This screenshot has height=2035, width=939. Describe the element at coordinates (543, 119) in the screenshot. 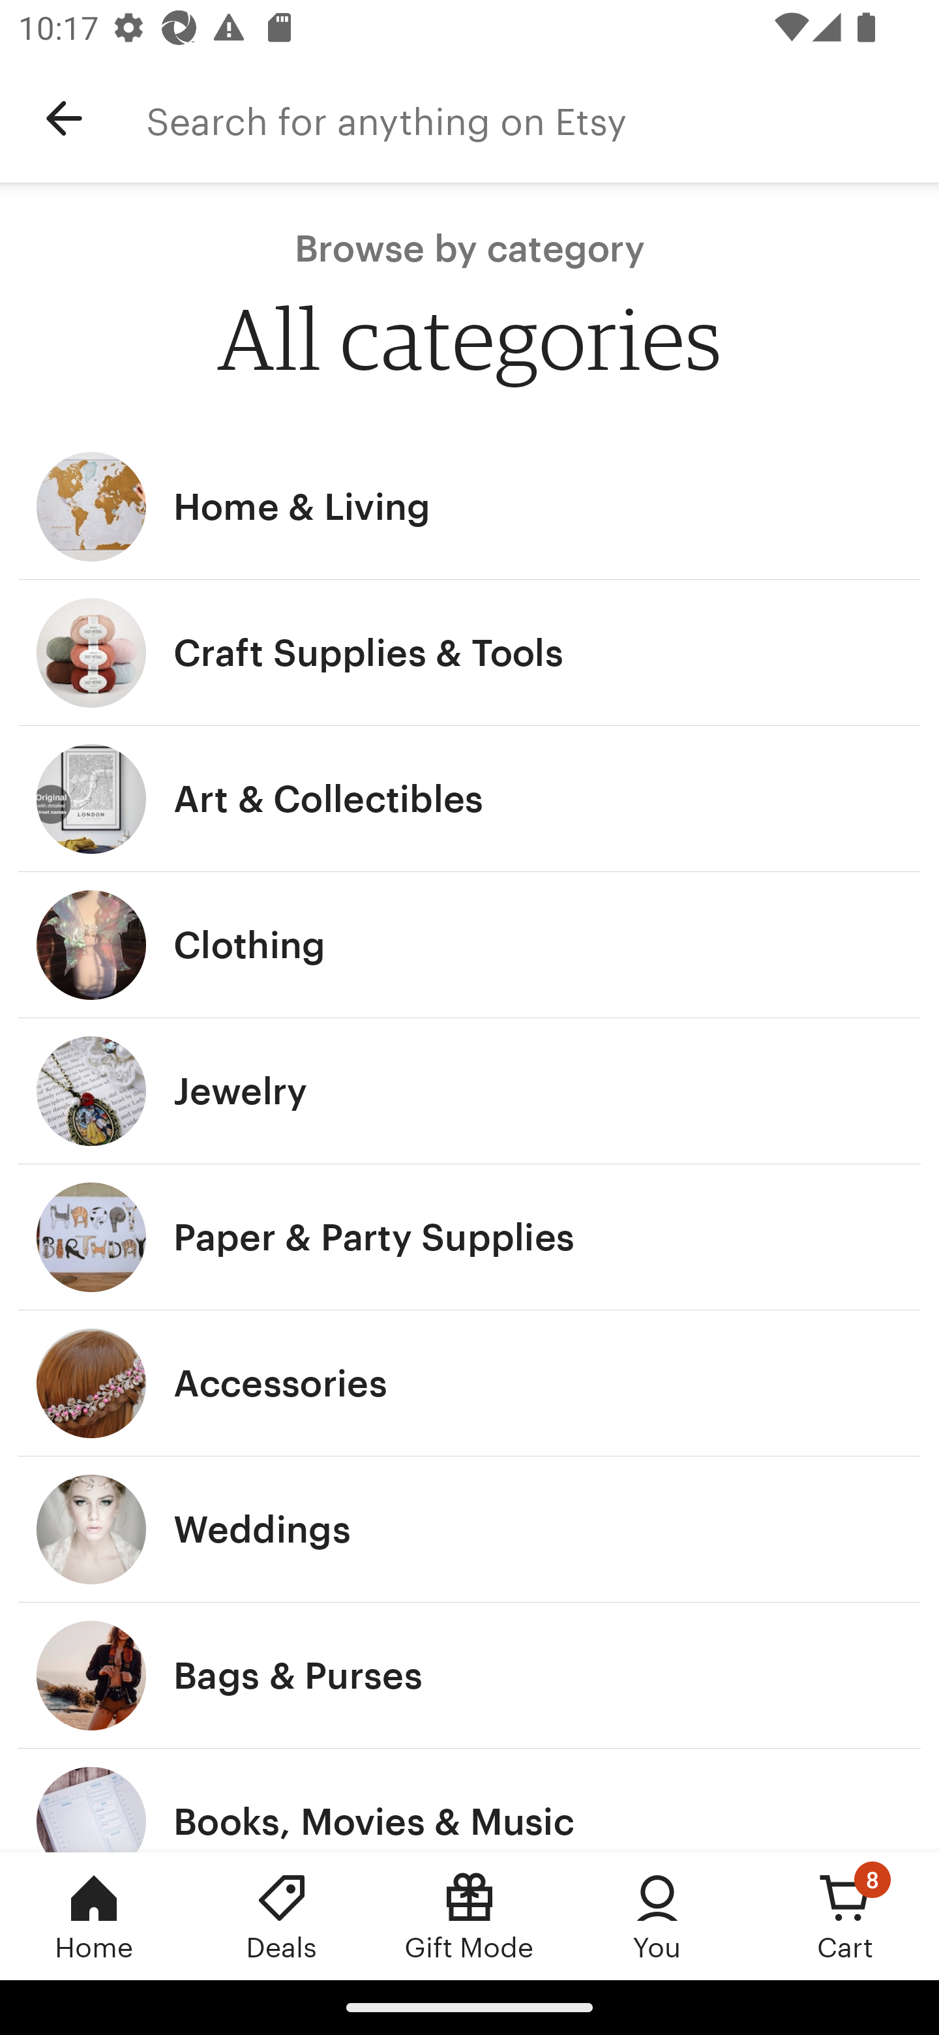

I see `Search for anything on Etsy` at that location.